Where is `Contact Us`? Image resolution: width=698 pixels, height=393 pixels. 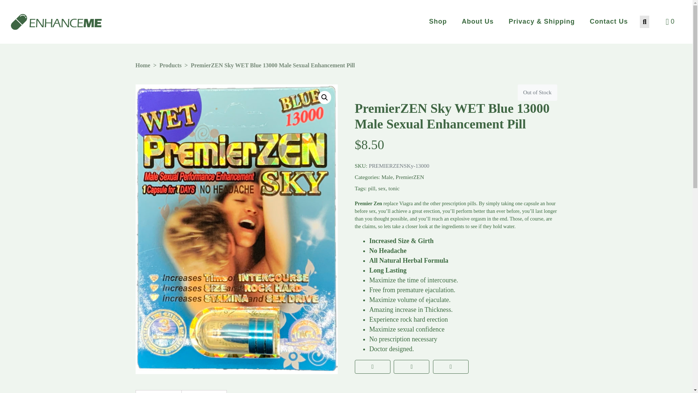
Contact Us is located at coordinates (609, 21).